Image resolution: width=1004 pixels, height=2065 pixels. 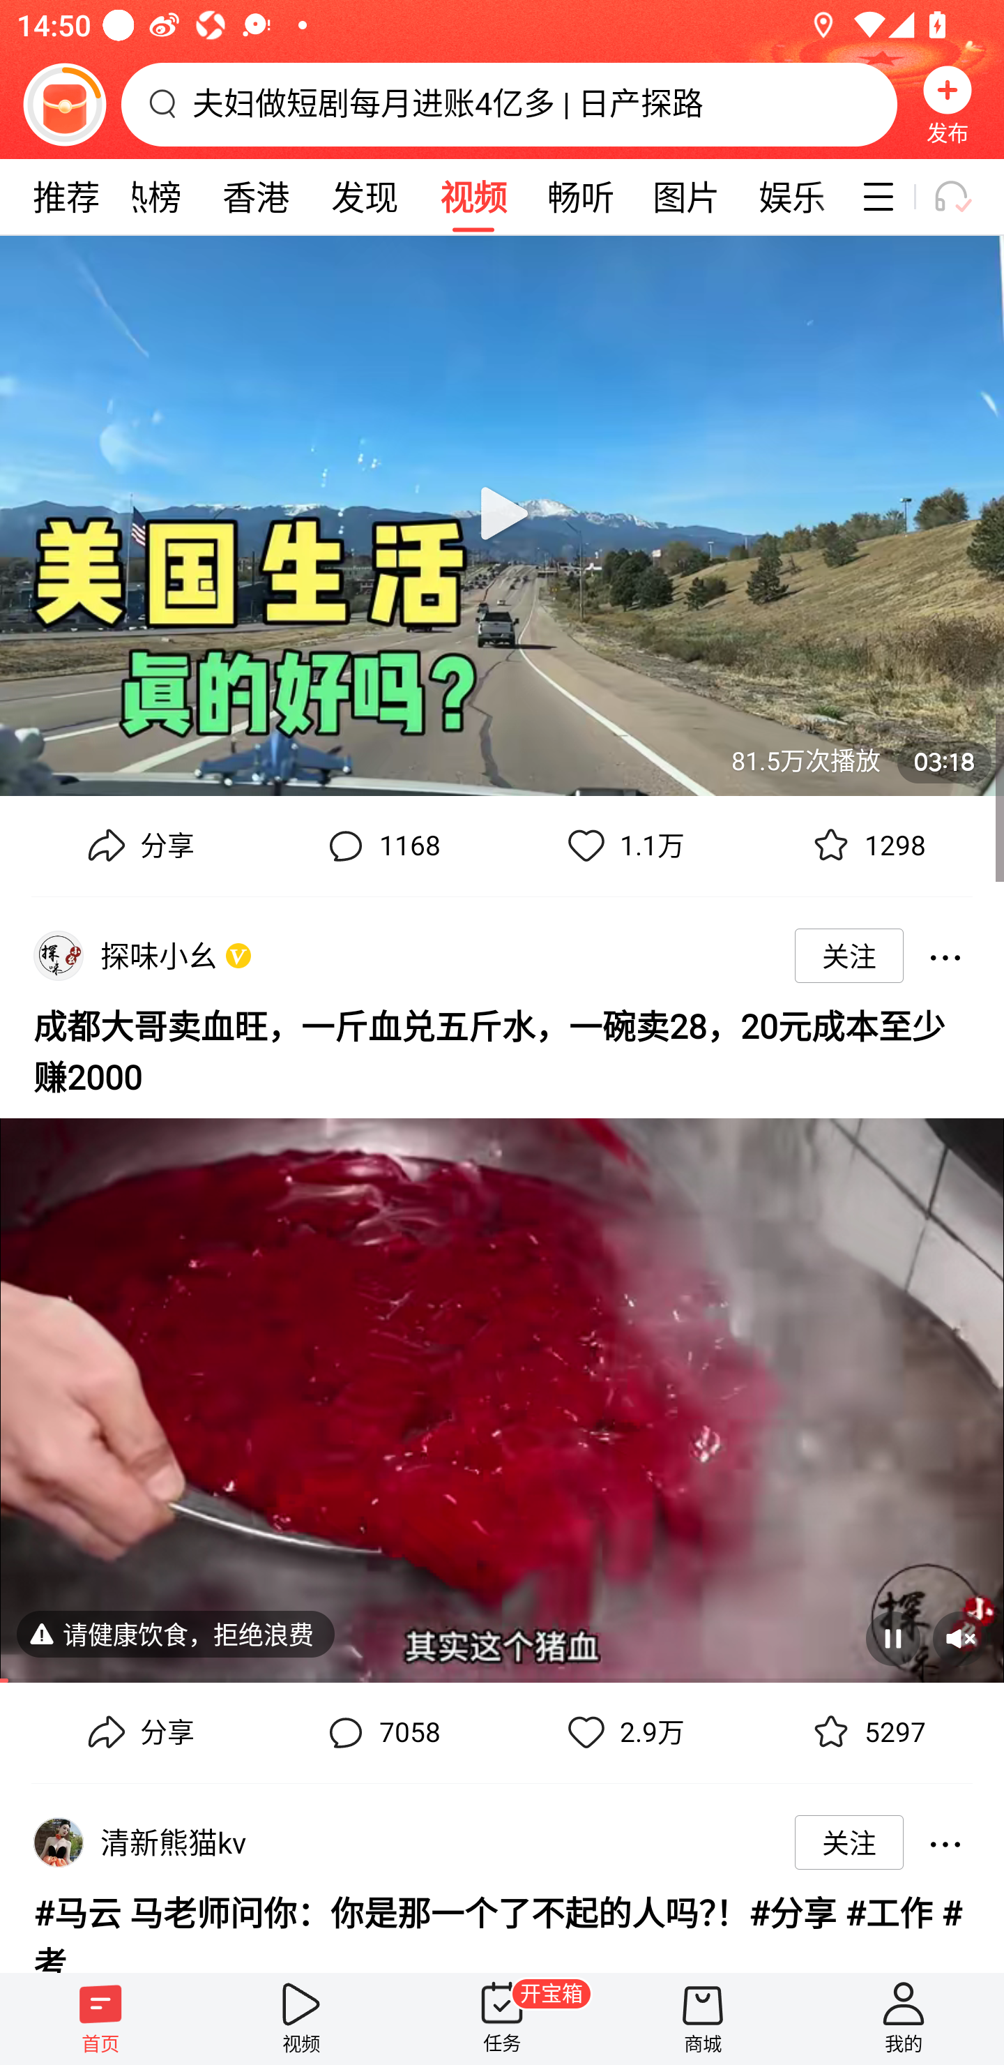 I want to click on 夫妇做短剧每月进账4亿多 | 日产探路 搜索框，夫妇做短剧每月进账4亿多 | 日产探路, so click(x=509, y=104).